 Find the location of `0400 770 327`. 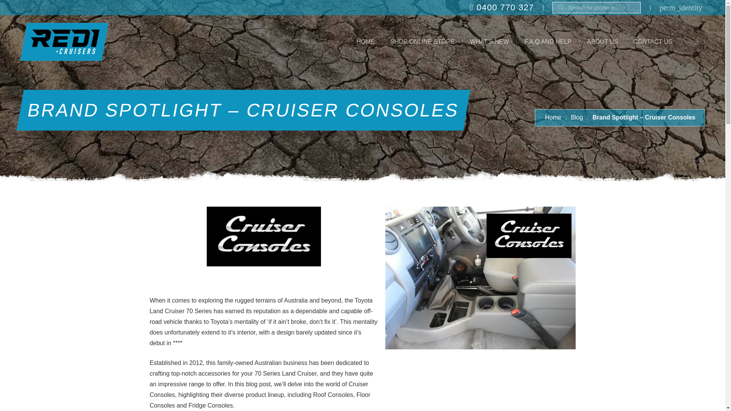

0400 770 327 is located at coordinates (502, 7).